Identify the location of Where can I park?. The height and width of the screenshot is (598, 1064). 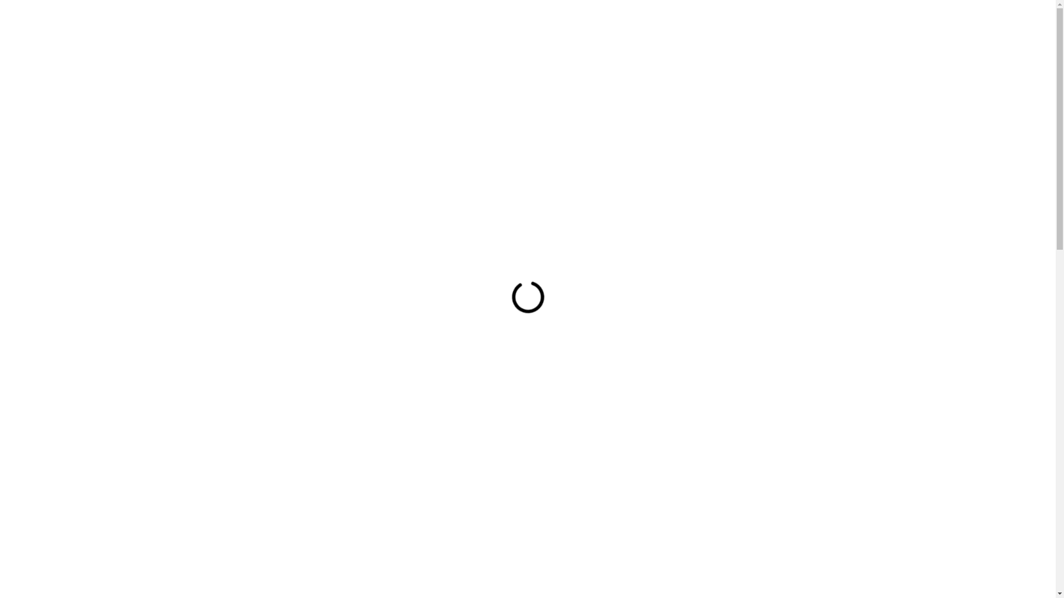
(528, 547).